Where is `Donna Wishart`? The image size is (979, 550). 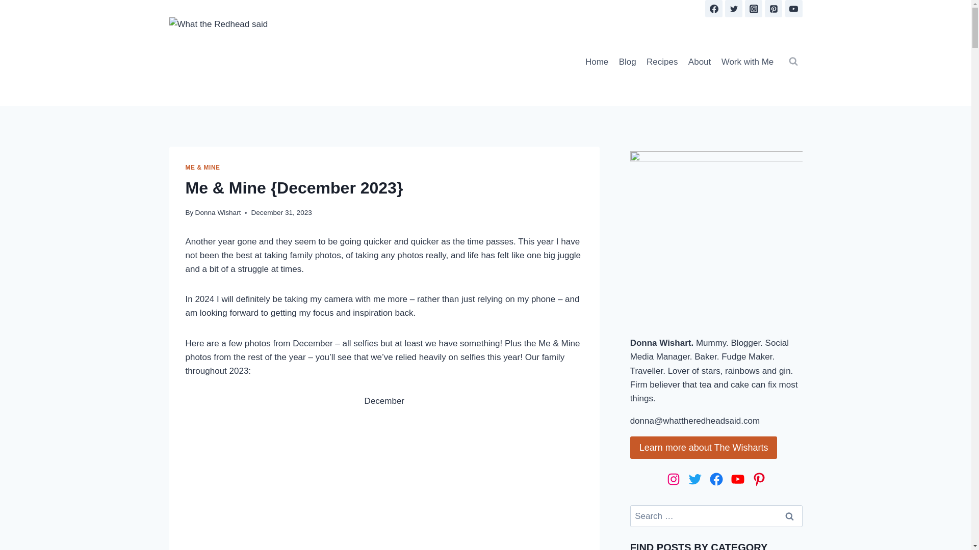 Donna Wishart is located at coordinates (218, 213).